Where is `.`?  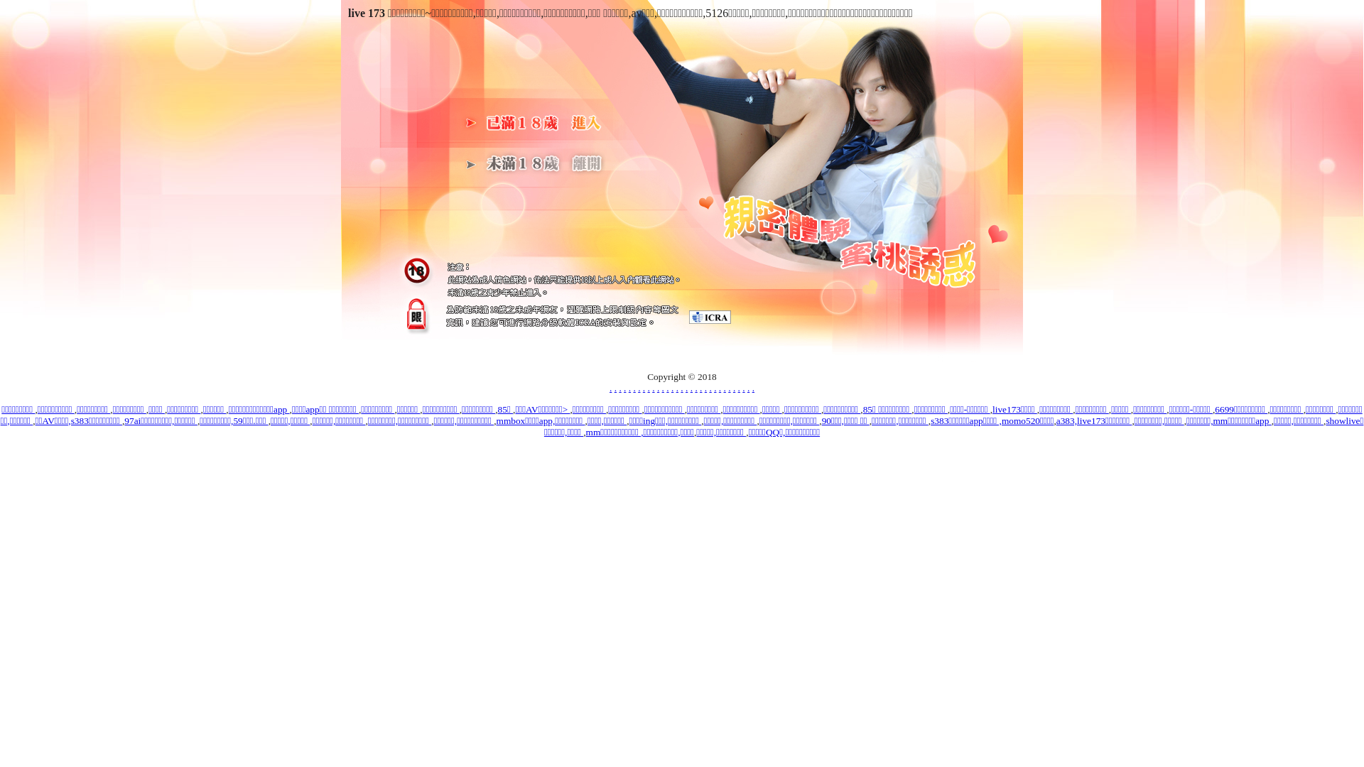 . is located at coordinates (725, 388).